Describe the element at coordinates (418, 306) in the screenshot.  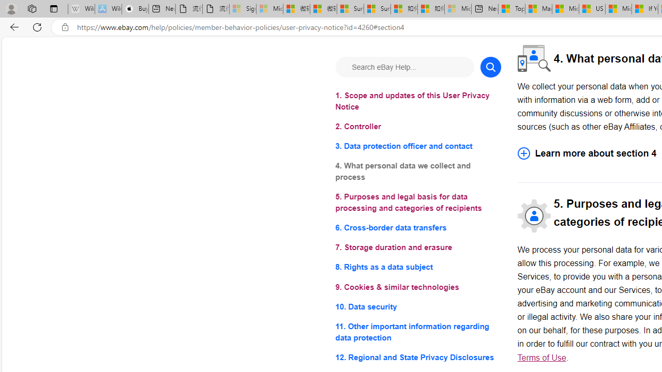
I see `10. Data security` at that location.